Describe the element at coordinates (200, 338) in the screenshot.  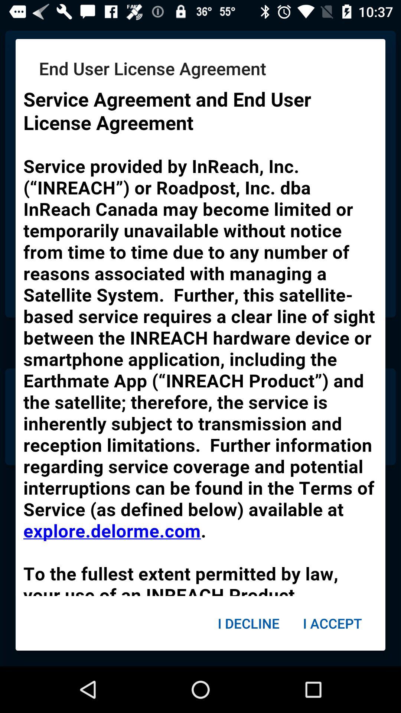
I see `scrollable page` at that location.